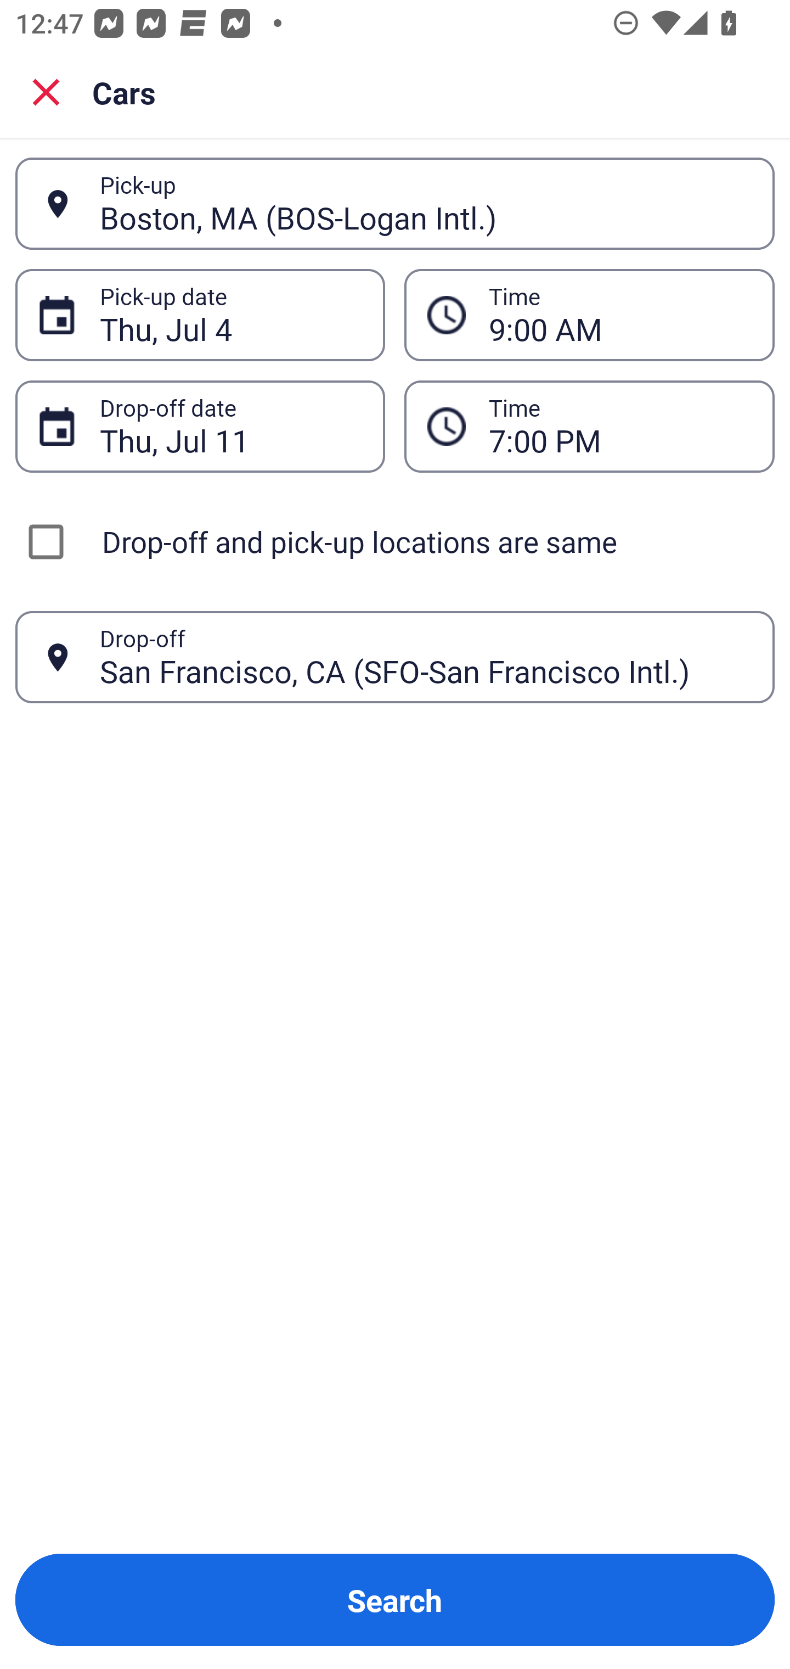 The image size is (790, 1669). I want to click on Search Button Search, so click(395, 1600).